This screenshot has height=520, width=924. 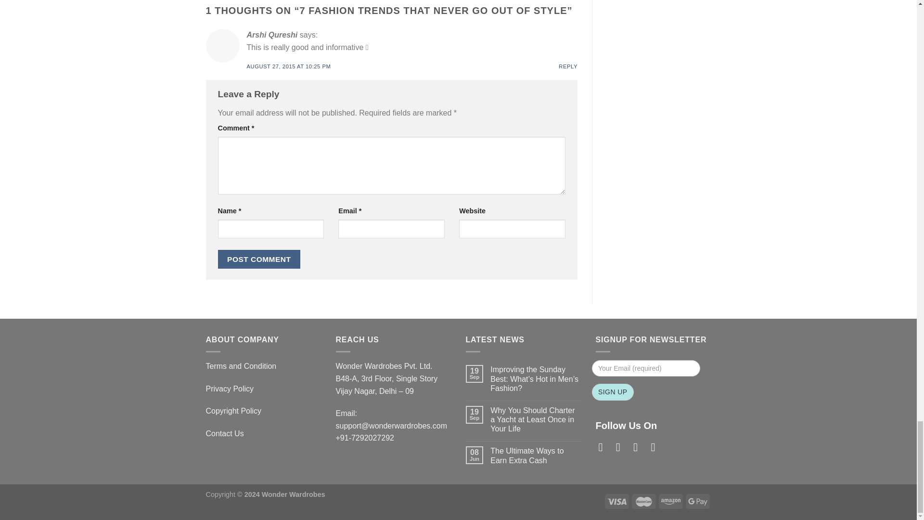 What do you see at coordinates (613, 392) in the screenshot?
I see `Sign Up` at bounding box center [613, 392].